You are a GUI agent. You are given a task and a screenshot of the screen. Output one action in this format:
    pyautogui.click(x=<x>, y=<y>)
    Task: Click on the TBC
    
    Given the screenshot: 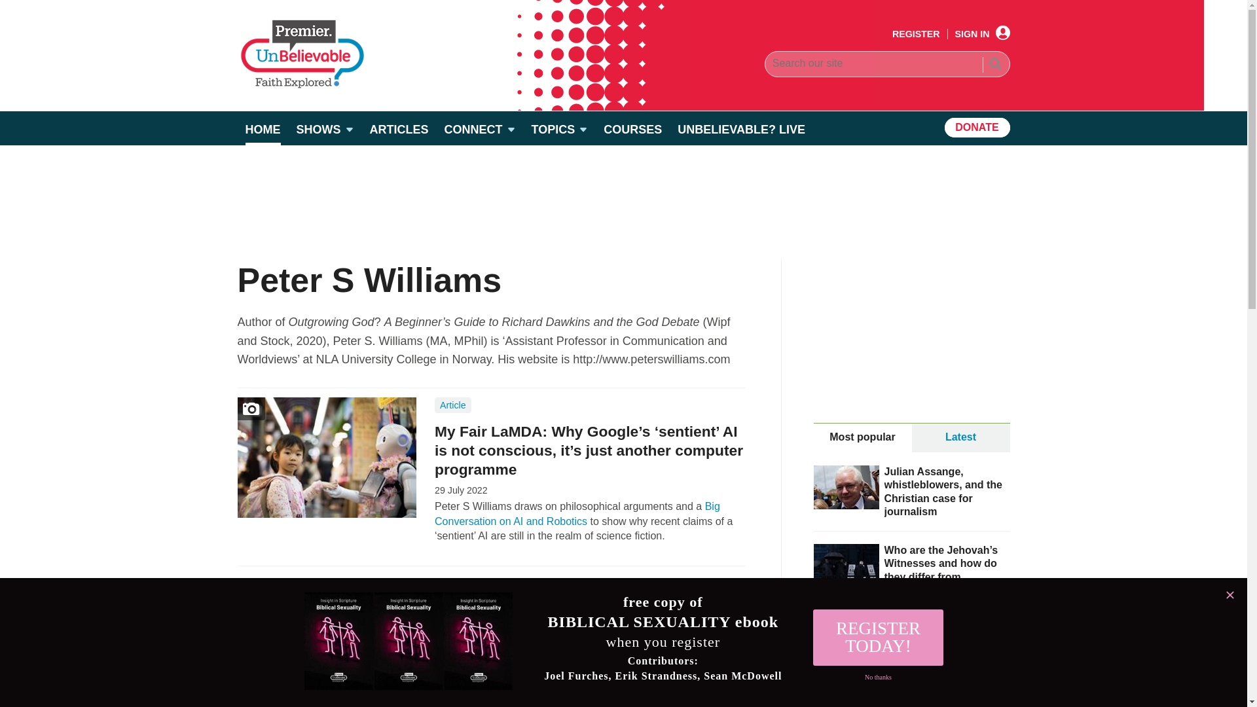 What is the action you would take?
    pyautogui.click(x=577, y=513)
    